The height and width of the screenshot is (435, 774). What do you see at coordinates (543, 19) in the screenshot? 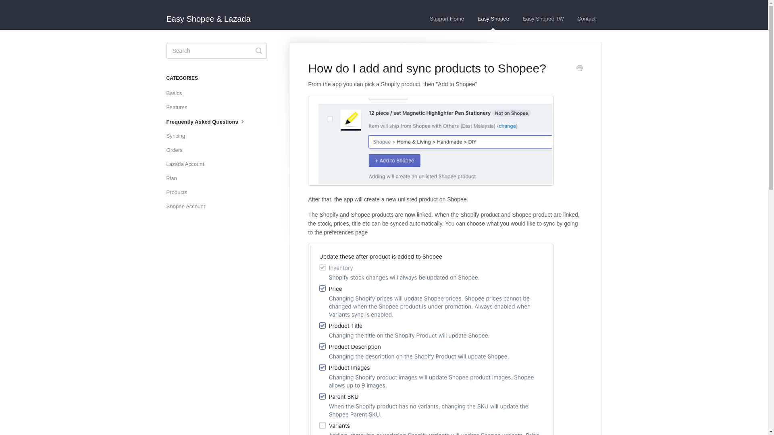
I see `Easy Shopee TW` at bounding box center [543, 19].